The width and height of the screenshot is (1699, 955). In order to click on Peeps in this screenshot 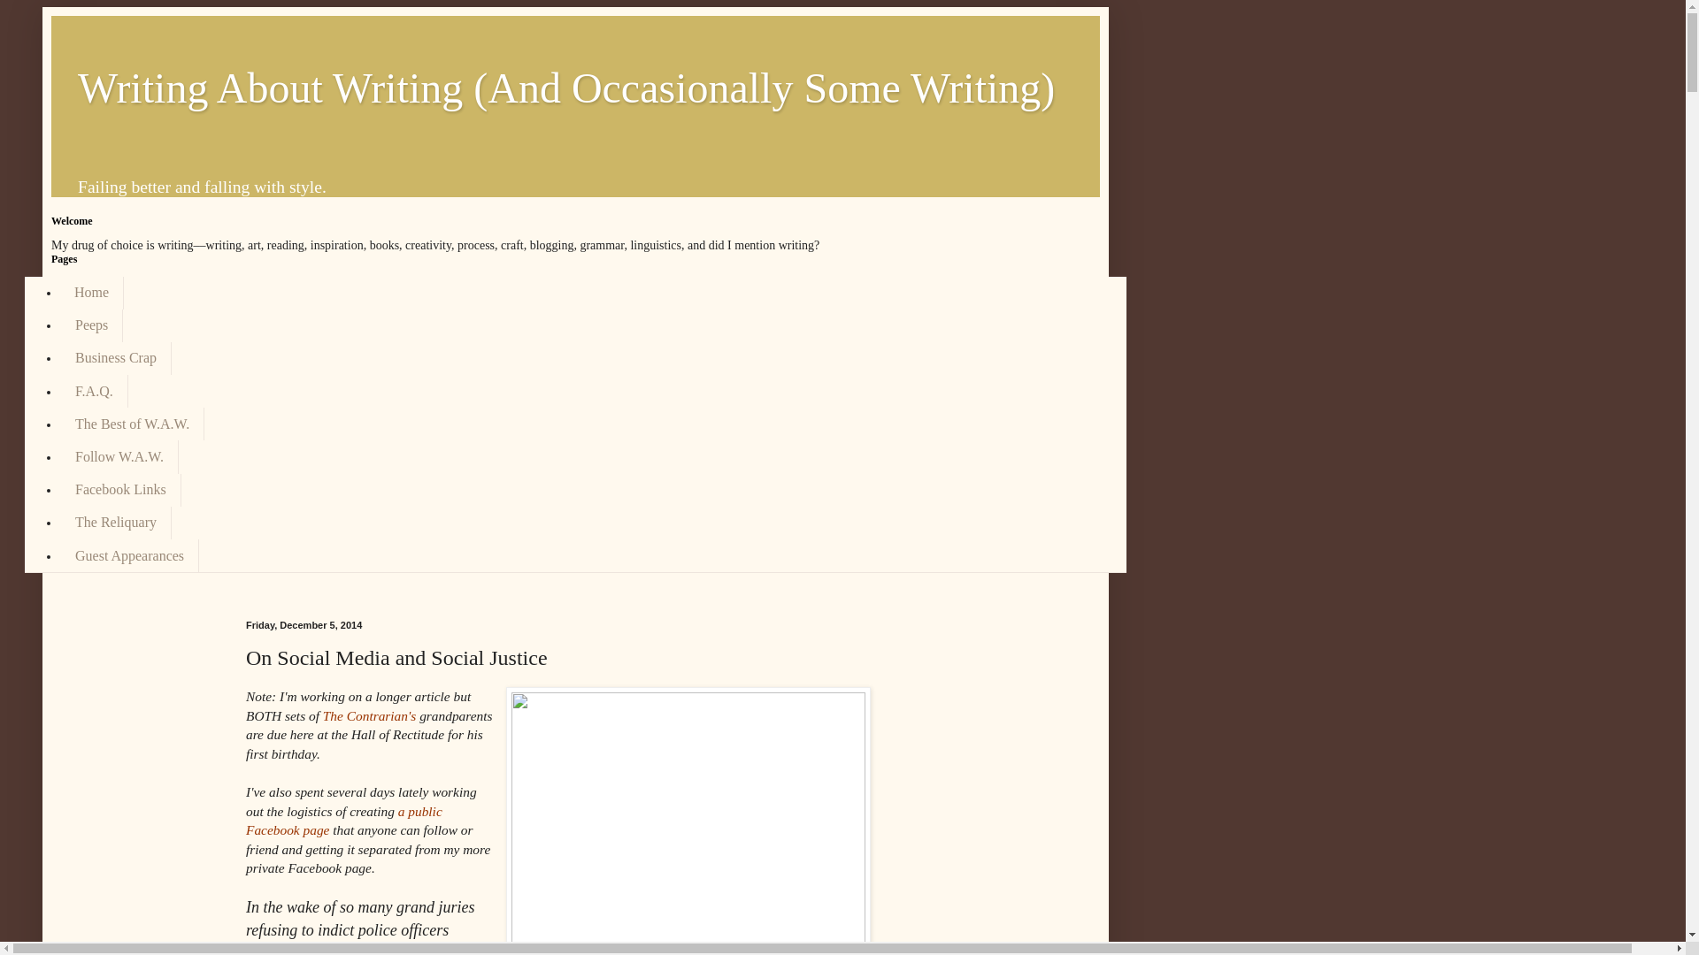, I will do `click(90, 325)`.